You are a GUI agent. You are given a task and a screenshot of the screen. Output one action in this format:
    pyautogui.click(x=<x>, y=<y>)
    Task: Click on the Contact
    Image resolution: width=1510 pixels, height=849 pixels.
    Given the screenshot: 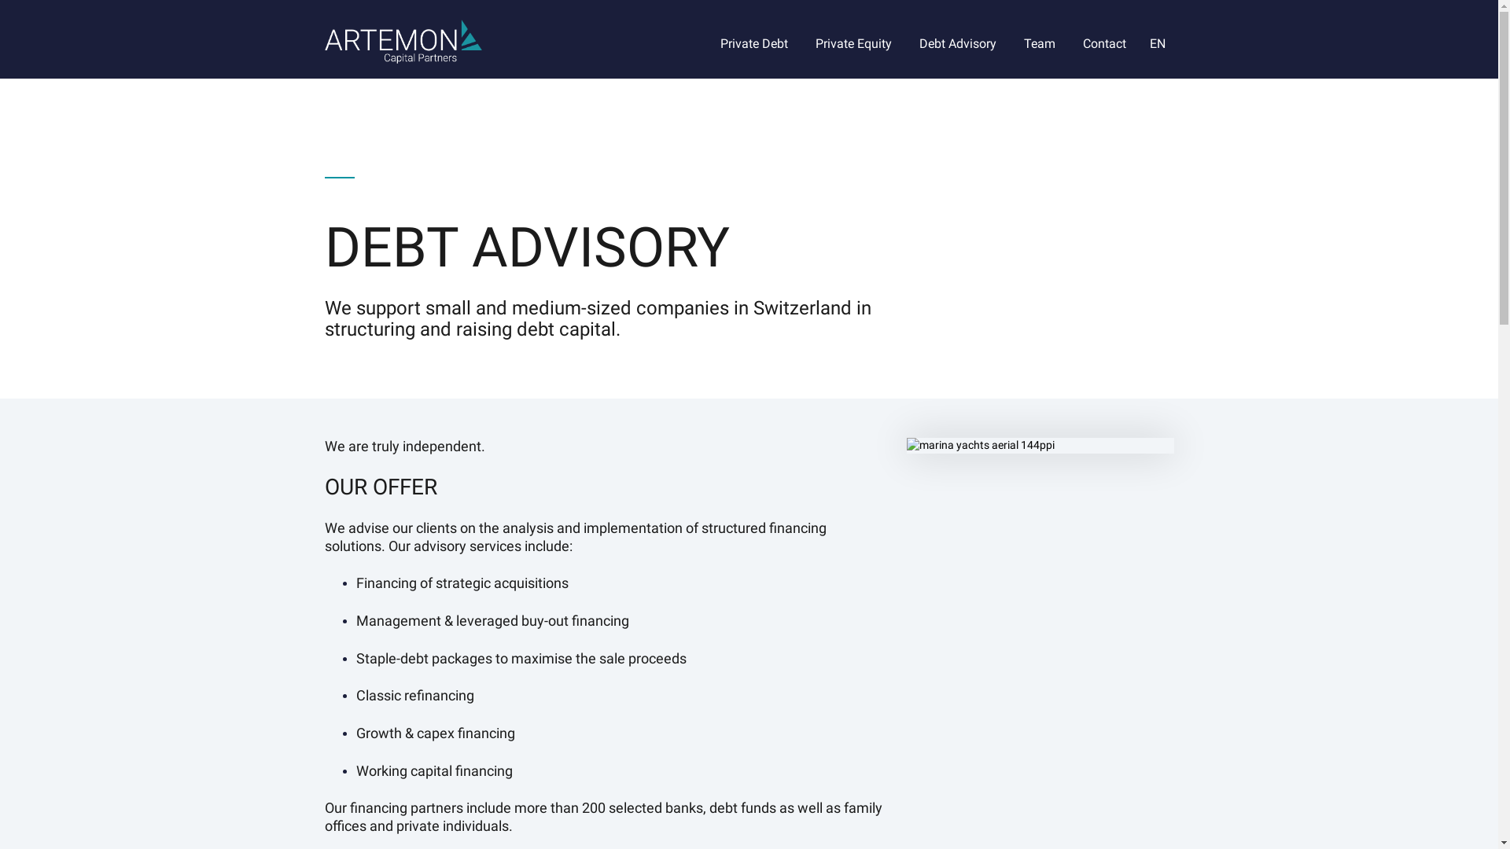 What is the action you would take?
    pyautogui.click(x=1104, y=44)
    